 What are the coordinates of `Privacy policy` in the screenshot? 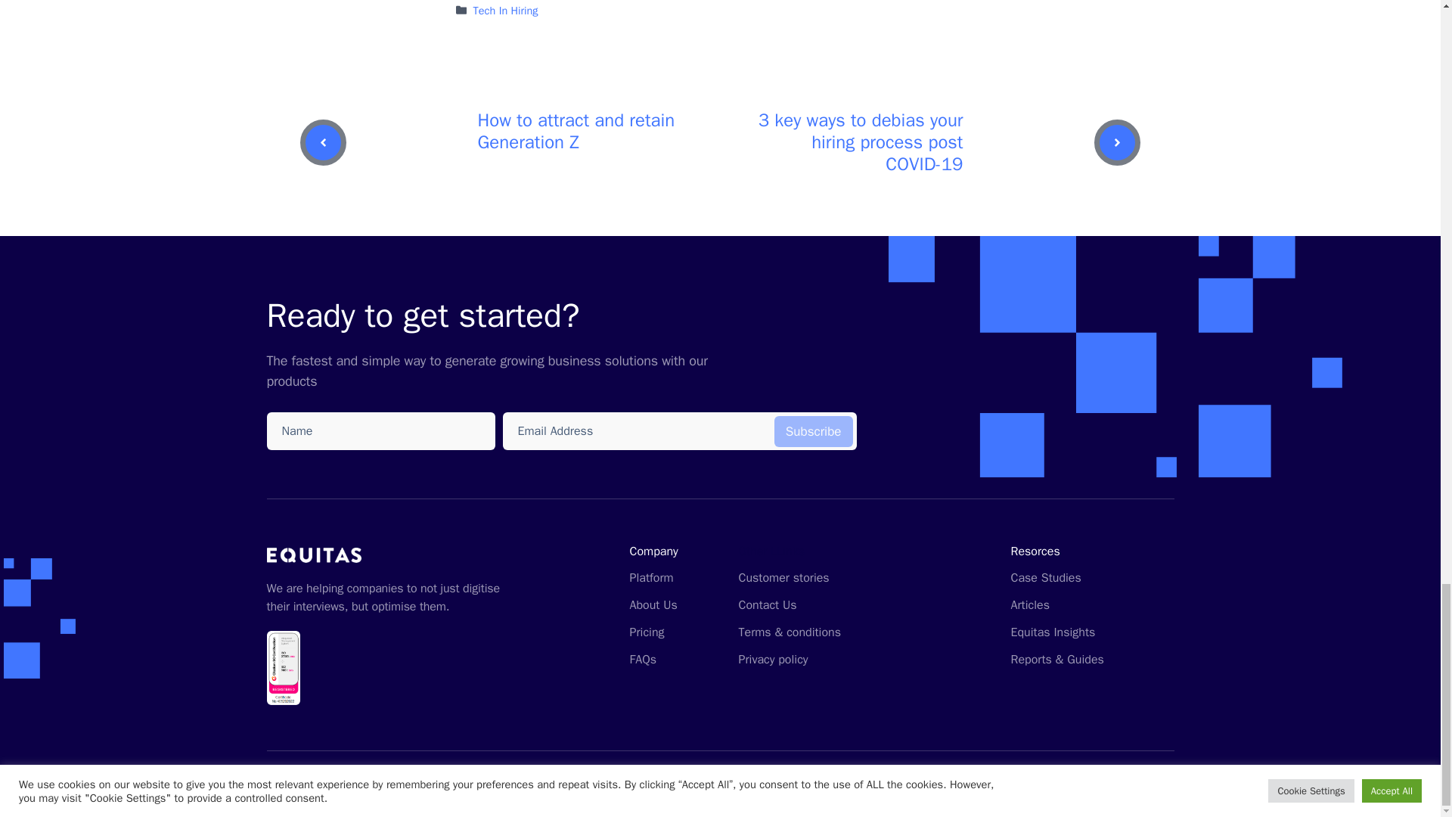 It's located at (772, 660).